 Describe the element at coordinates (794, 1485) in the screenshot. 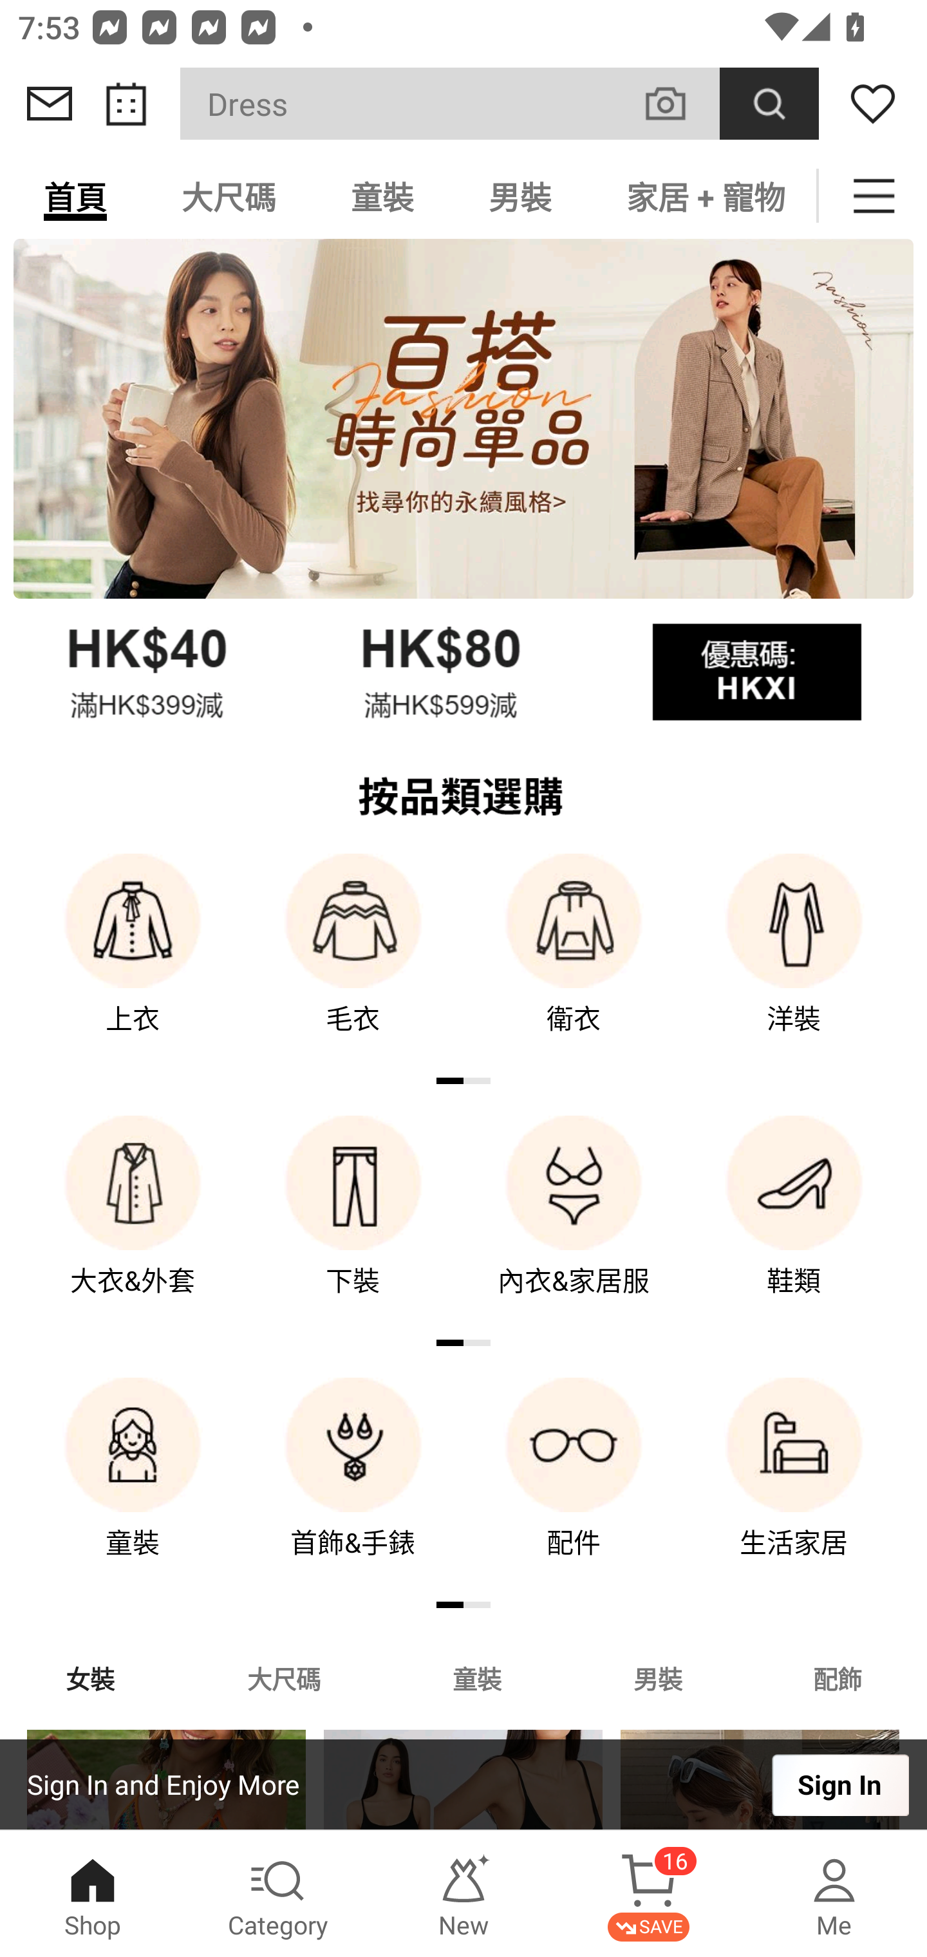

I see `生活家居` at that location.